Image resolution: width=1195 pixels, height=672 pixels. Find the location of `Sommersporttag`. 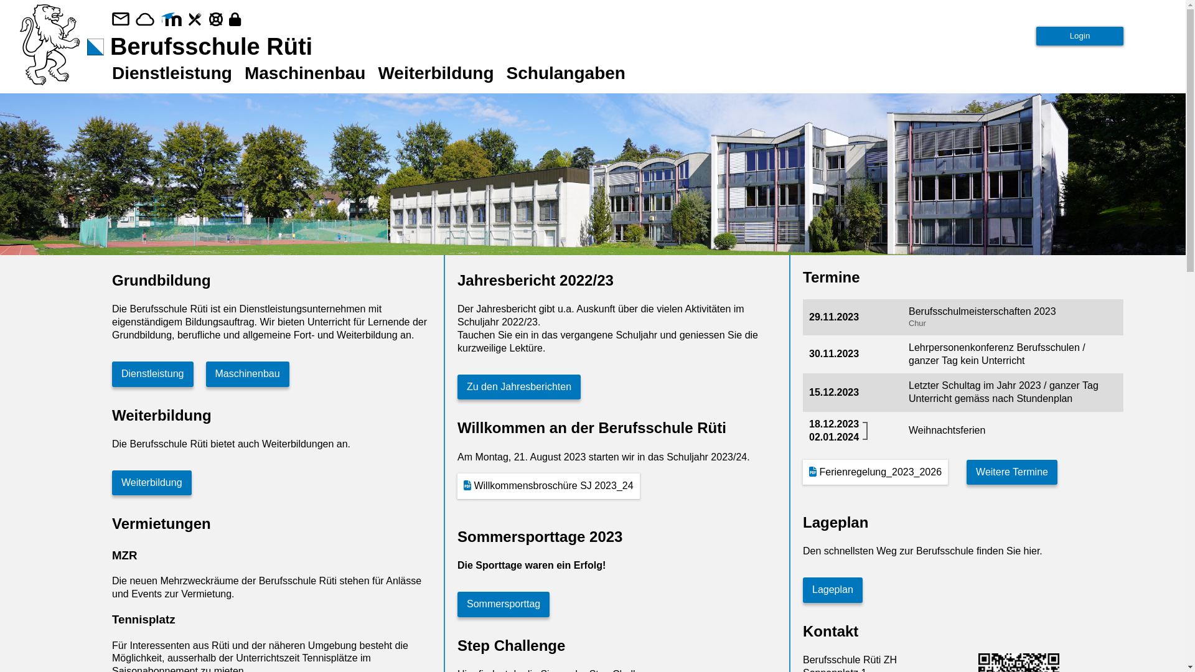

Sommersporttag is located at coordinates (510, 601).